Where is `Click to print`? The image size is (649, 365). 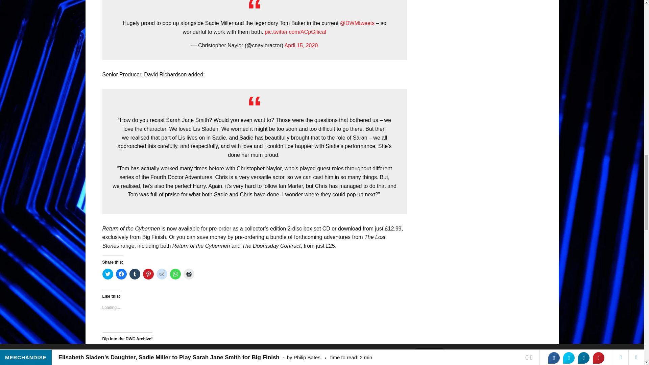
Click to print is located at coordinates (189, 274).